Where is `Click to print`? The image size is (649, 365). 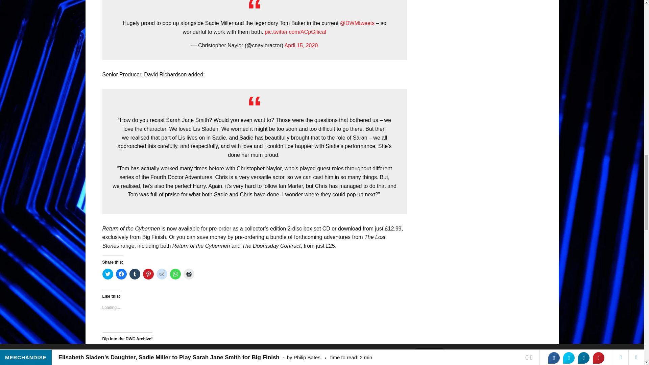
Click to print is located at coordinates (189, 274).